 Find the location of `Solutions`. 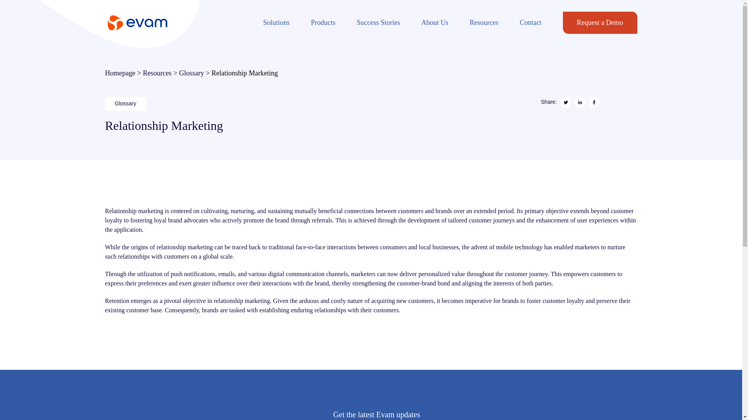

Solutions is located at coordinates (277, 23).